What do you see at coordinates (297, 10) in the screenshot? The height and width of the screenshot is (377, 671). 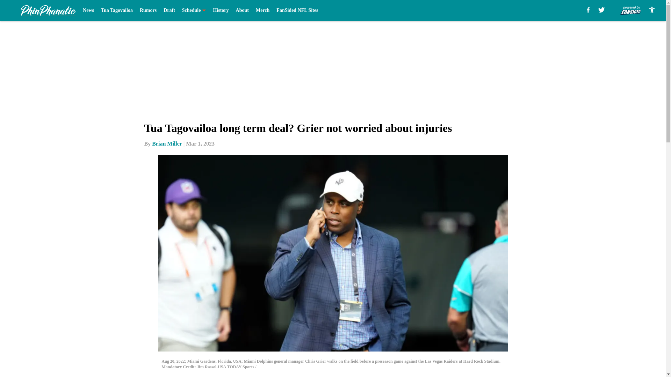 I see `FanSided NFL Sites` at bounding box center [297, 10].